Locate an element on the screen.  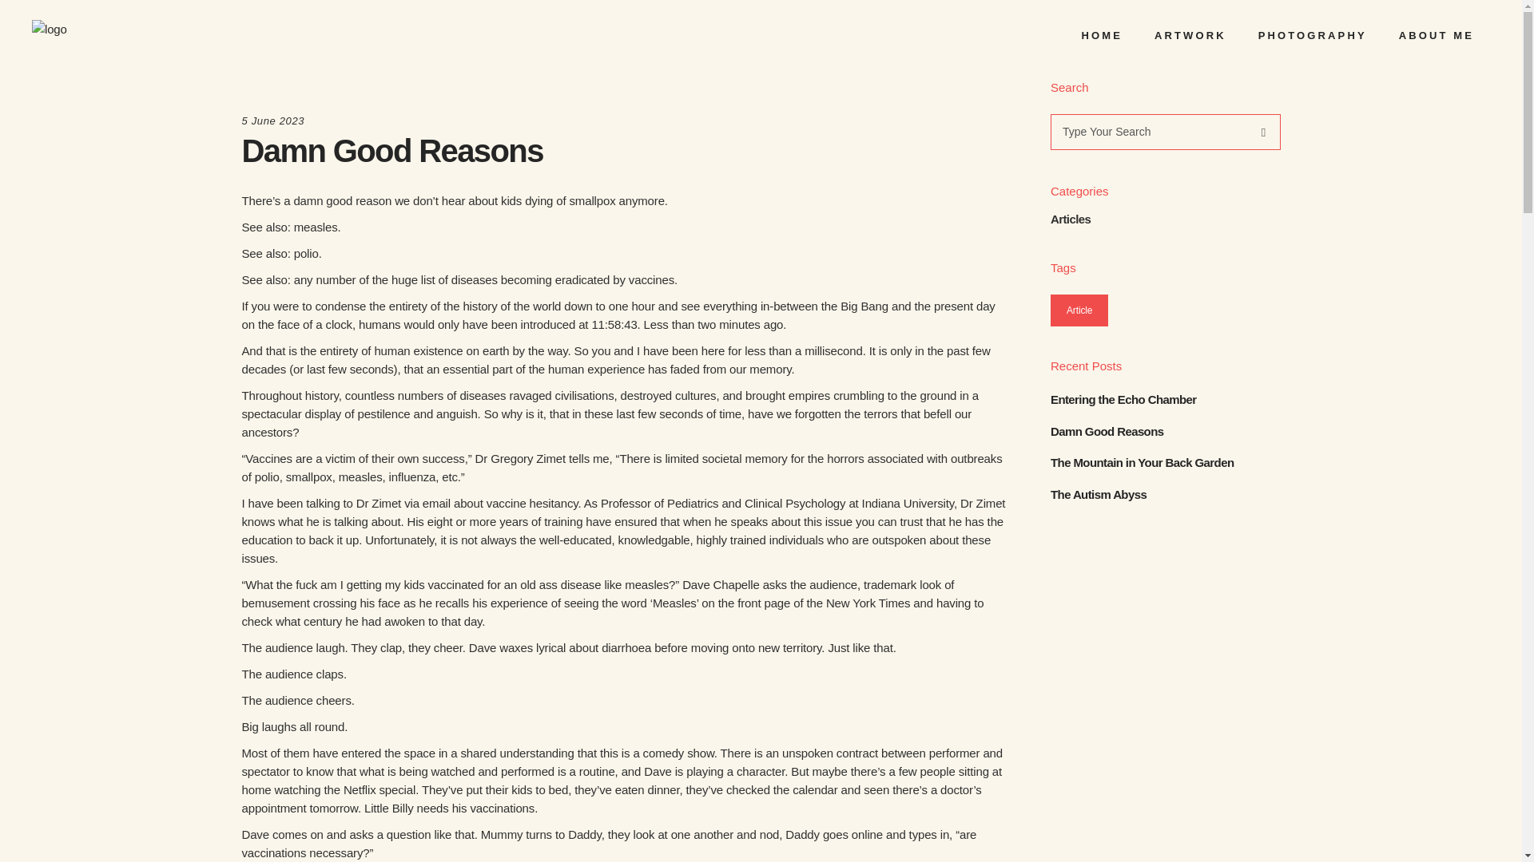
5 June 2023 is located at coordinates (272, 120).